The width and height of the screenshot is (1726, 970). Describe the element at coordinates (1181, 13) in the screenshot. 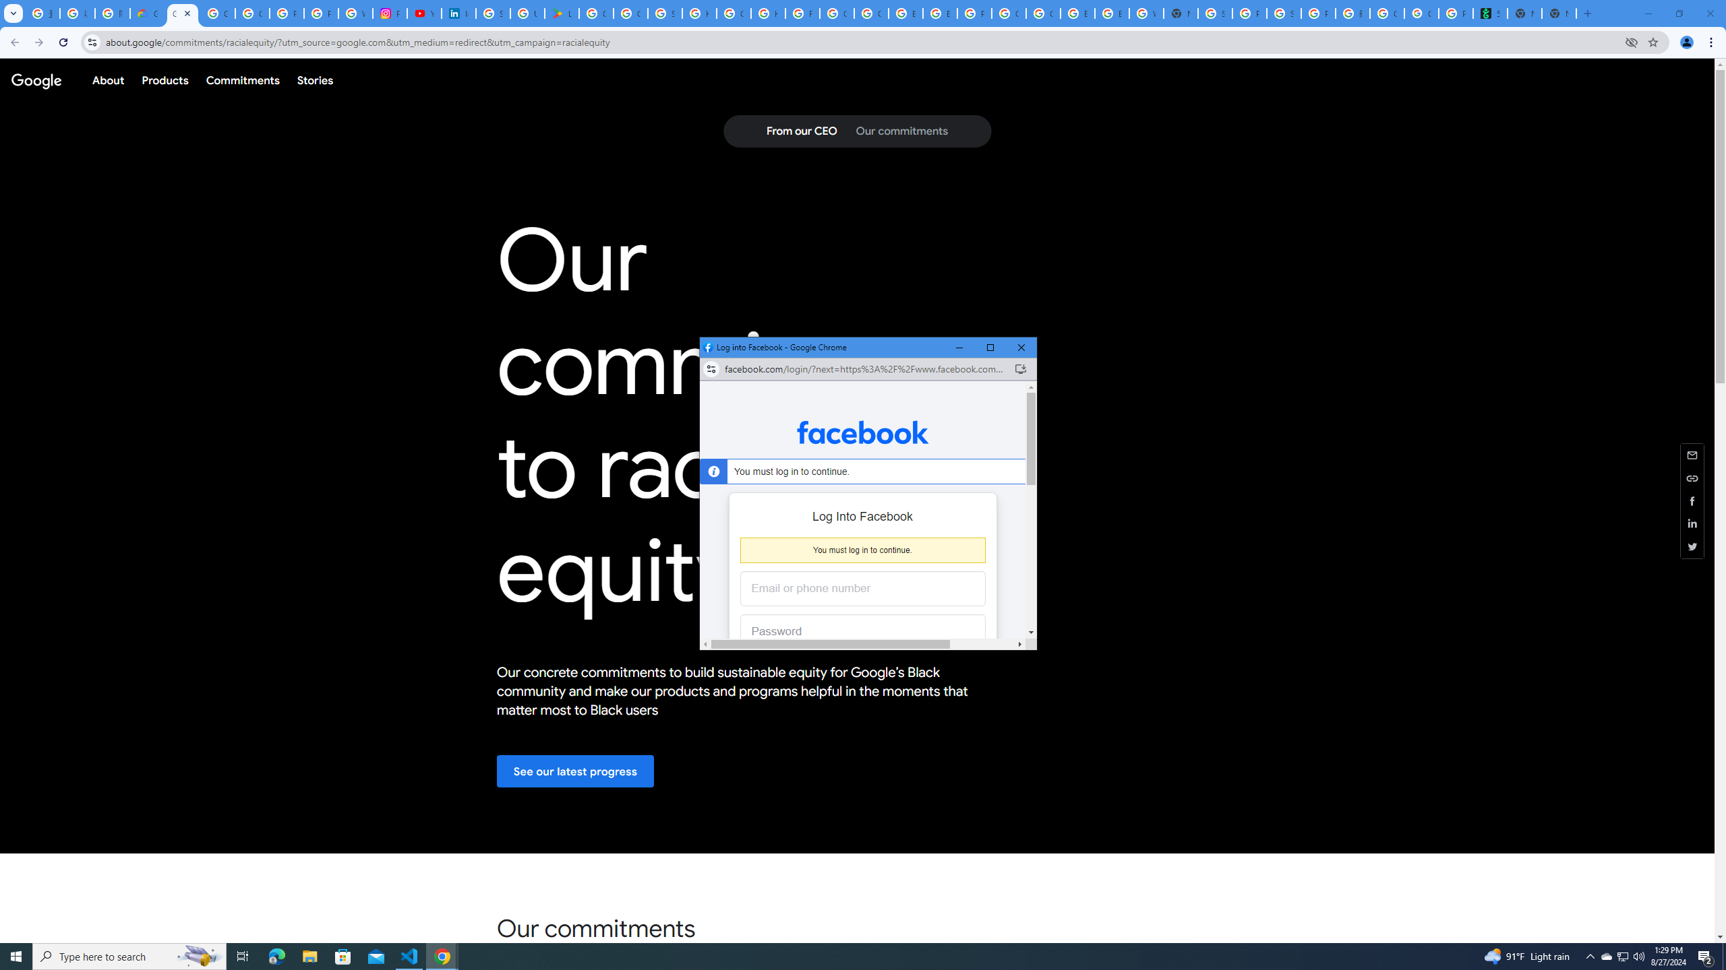

I see `New Tab` at that location.